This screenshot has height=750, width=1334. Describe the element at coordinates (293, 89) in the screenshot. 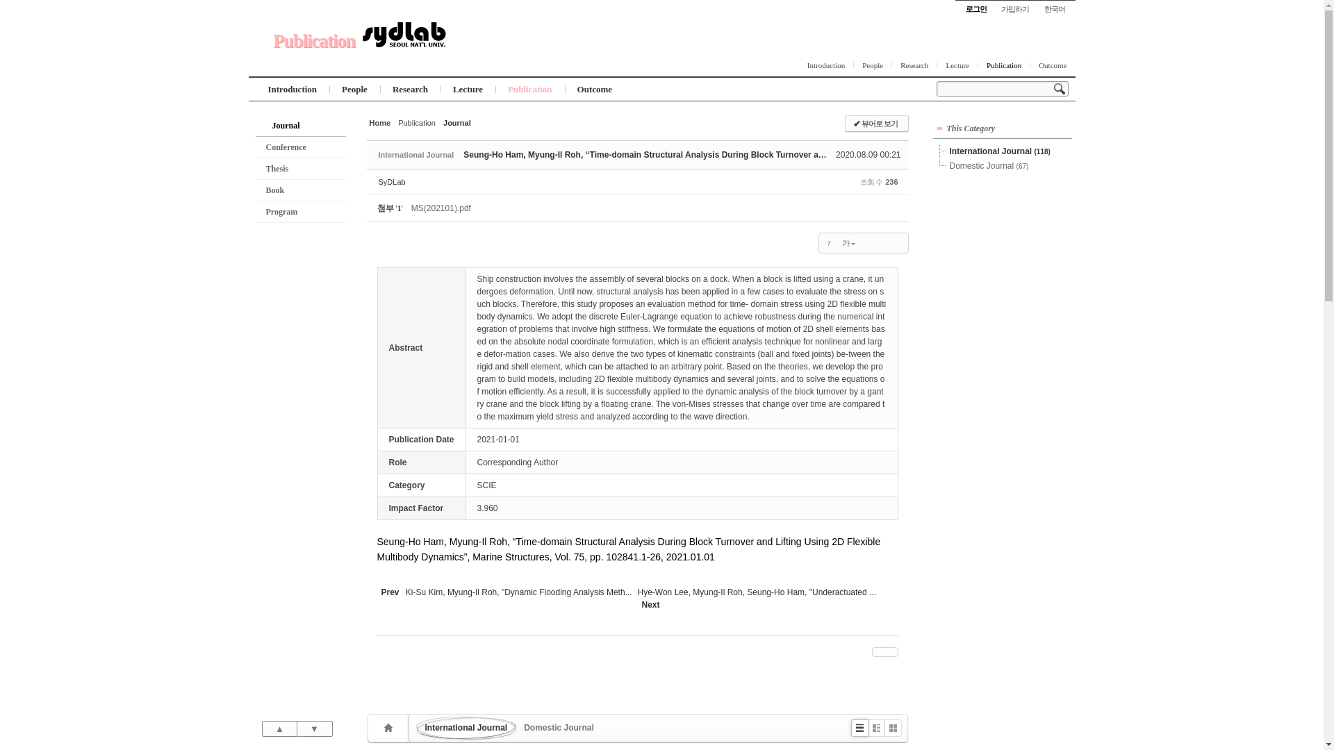

I see `Introduction` at that location.